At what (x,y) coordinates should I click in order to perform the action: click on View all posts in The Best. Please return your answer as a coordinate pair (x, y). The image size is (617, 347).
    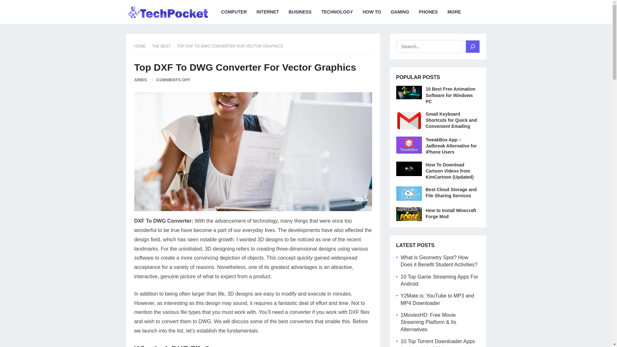
    Looking at the image, I should click on (163, 46).